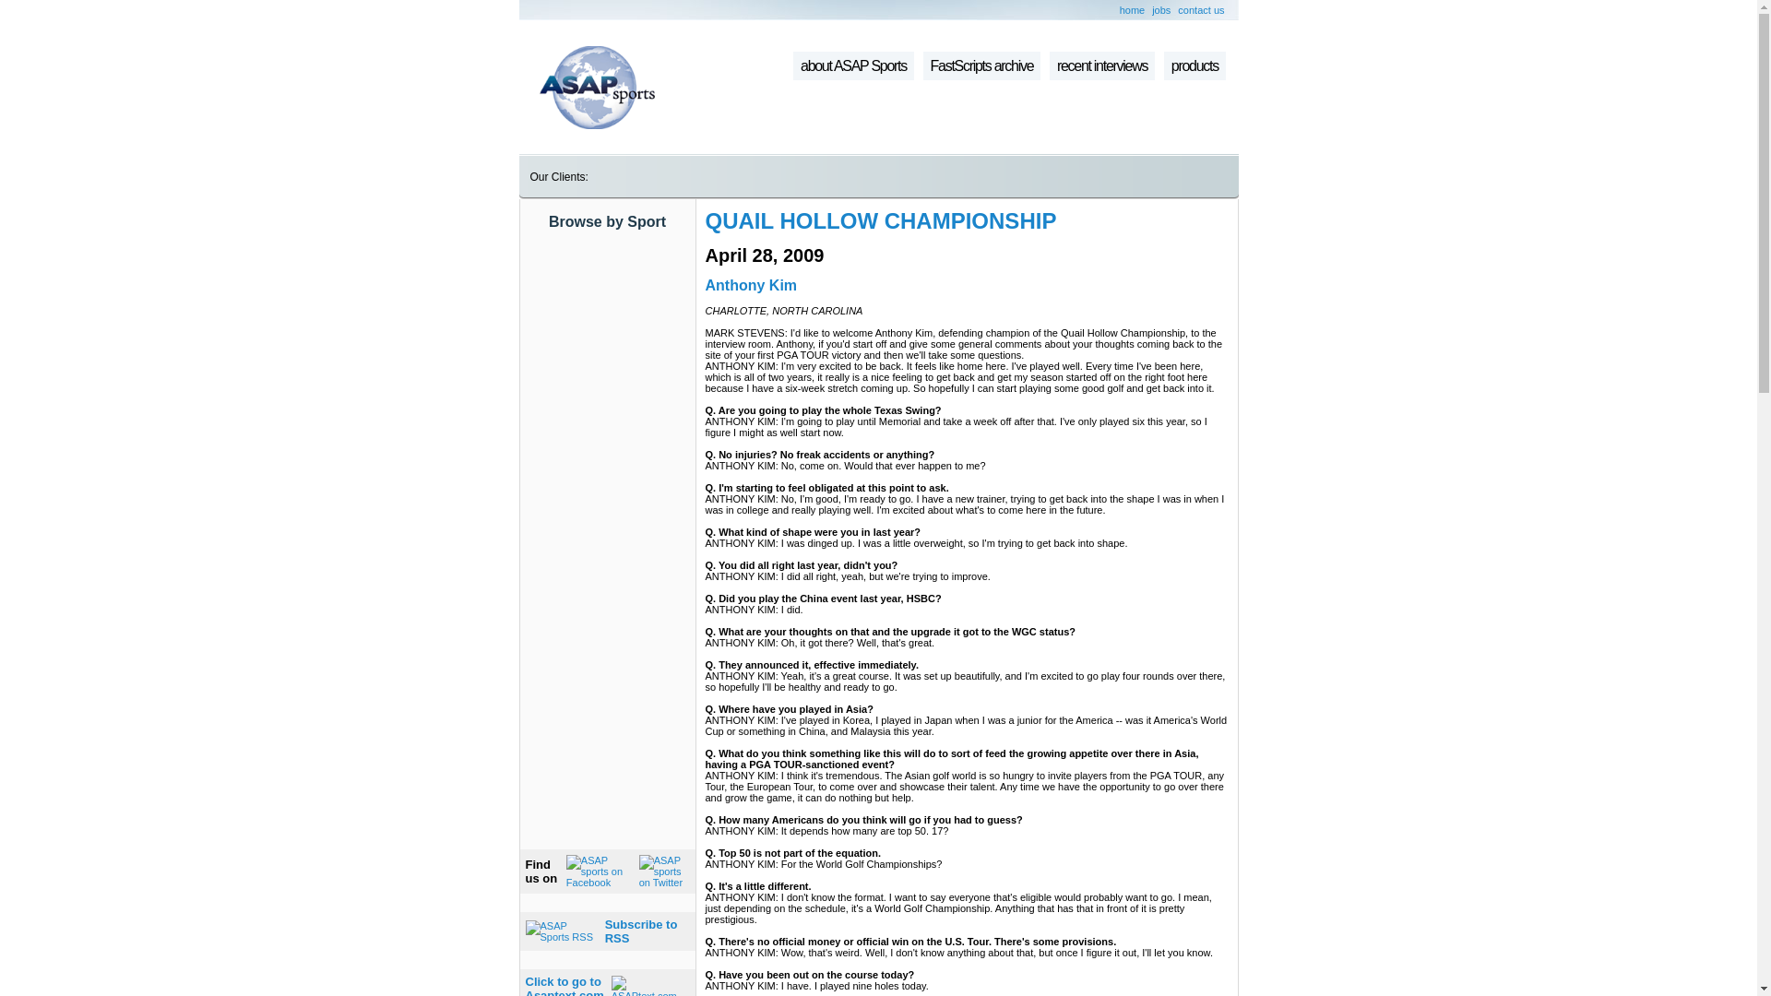 This screenshot has width=1771, height=996. I want to click on products, so click(565, 985).